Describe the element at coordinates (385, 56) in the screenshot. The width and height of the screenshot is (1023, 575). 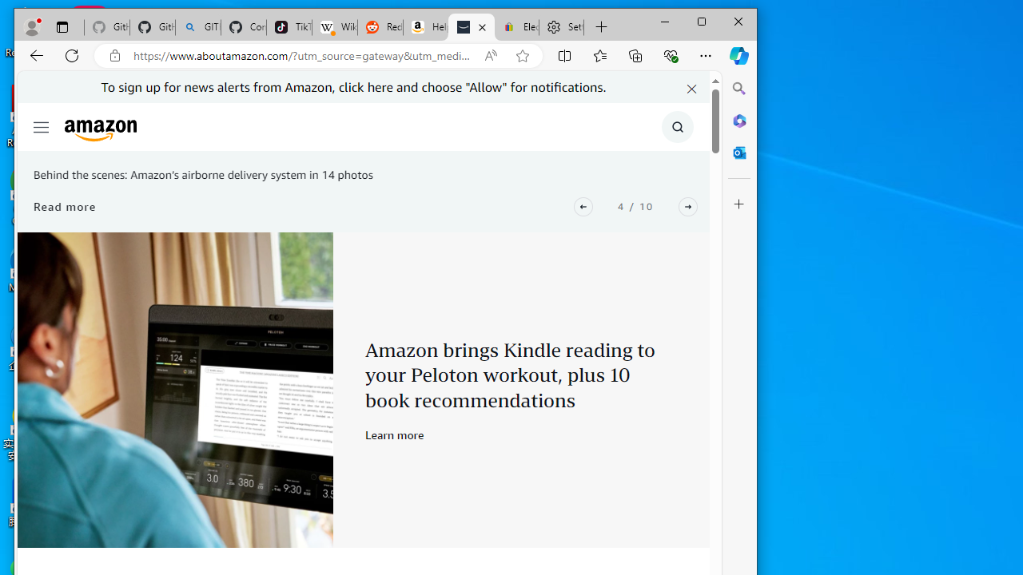
I see `App bar` at that location.